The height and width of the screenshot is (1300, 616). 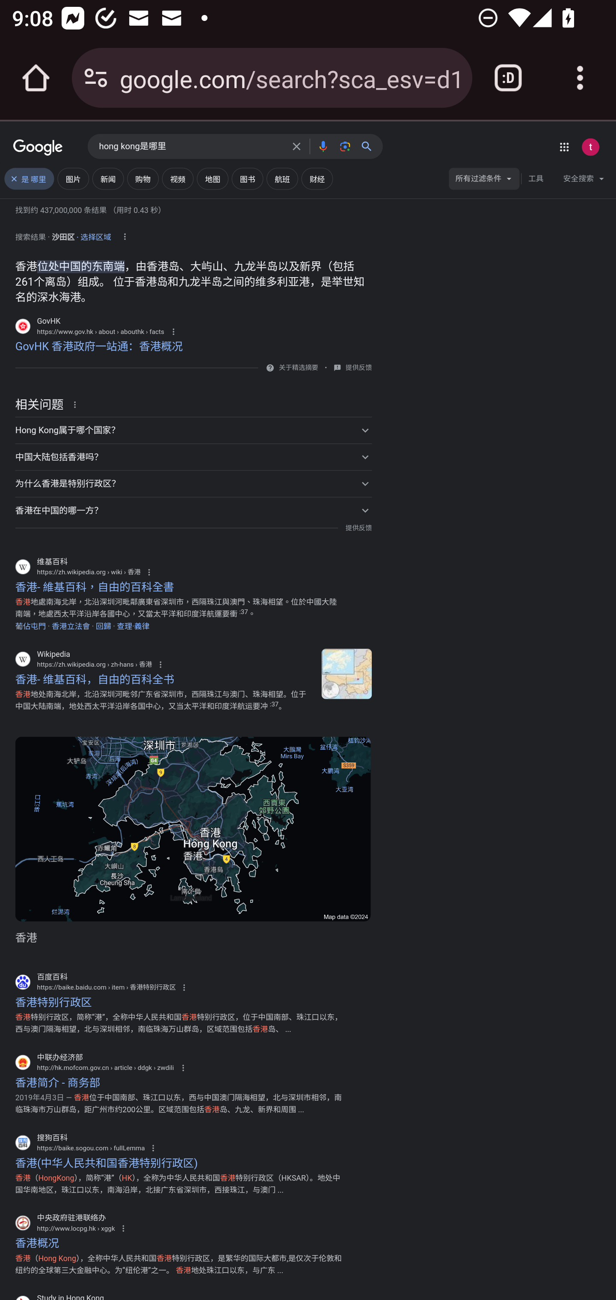 What do you see at coordinates (191, 147) in the screenshot?
I see `hong kong是哪里` at bounding box center [191, 147].